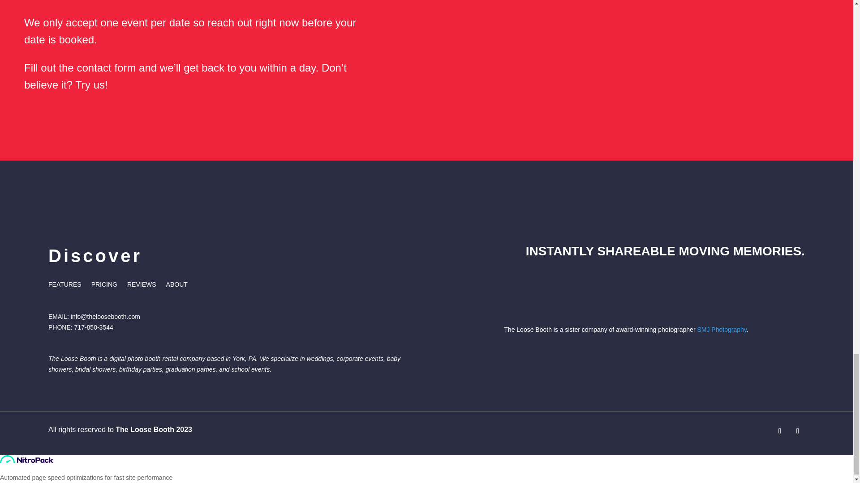 The width and height of the screenshot is (860, 483). What do you see at coordinates (142, 286) in the screenshot?
I see `REVIEWS` at bounding box center [142, 286].